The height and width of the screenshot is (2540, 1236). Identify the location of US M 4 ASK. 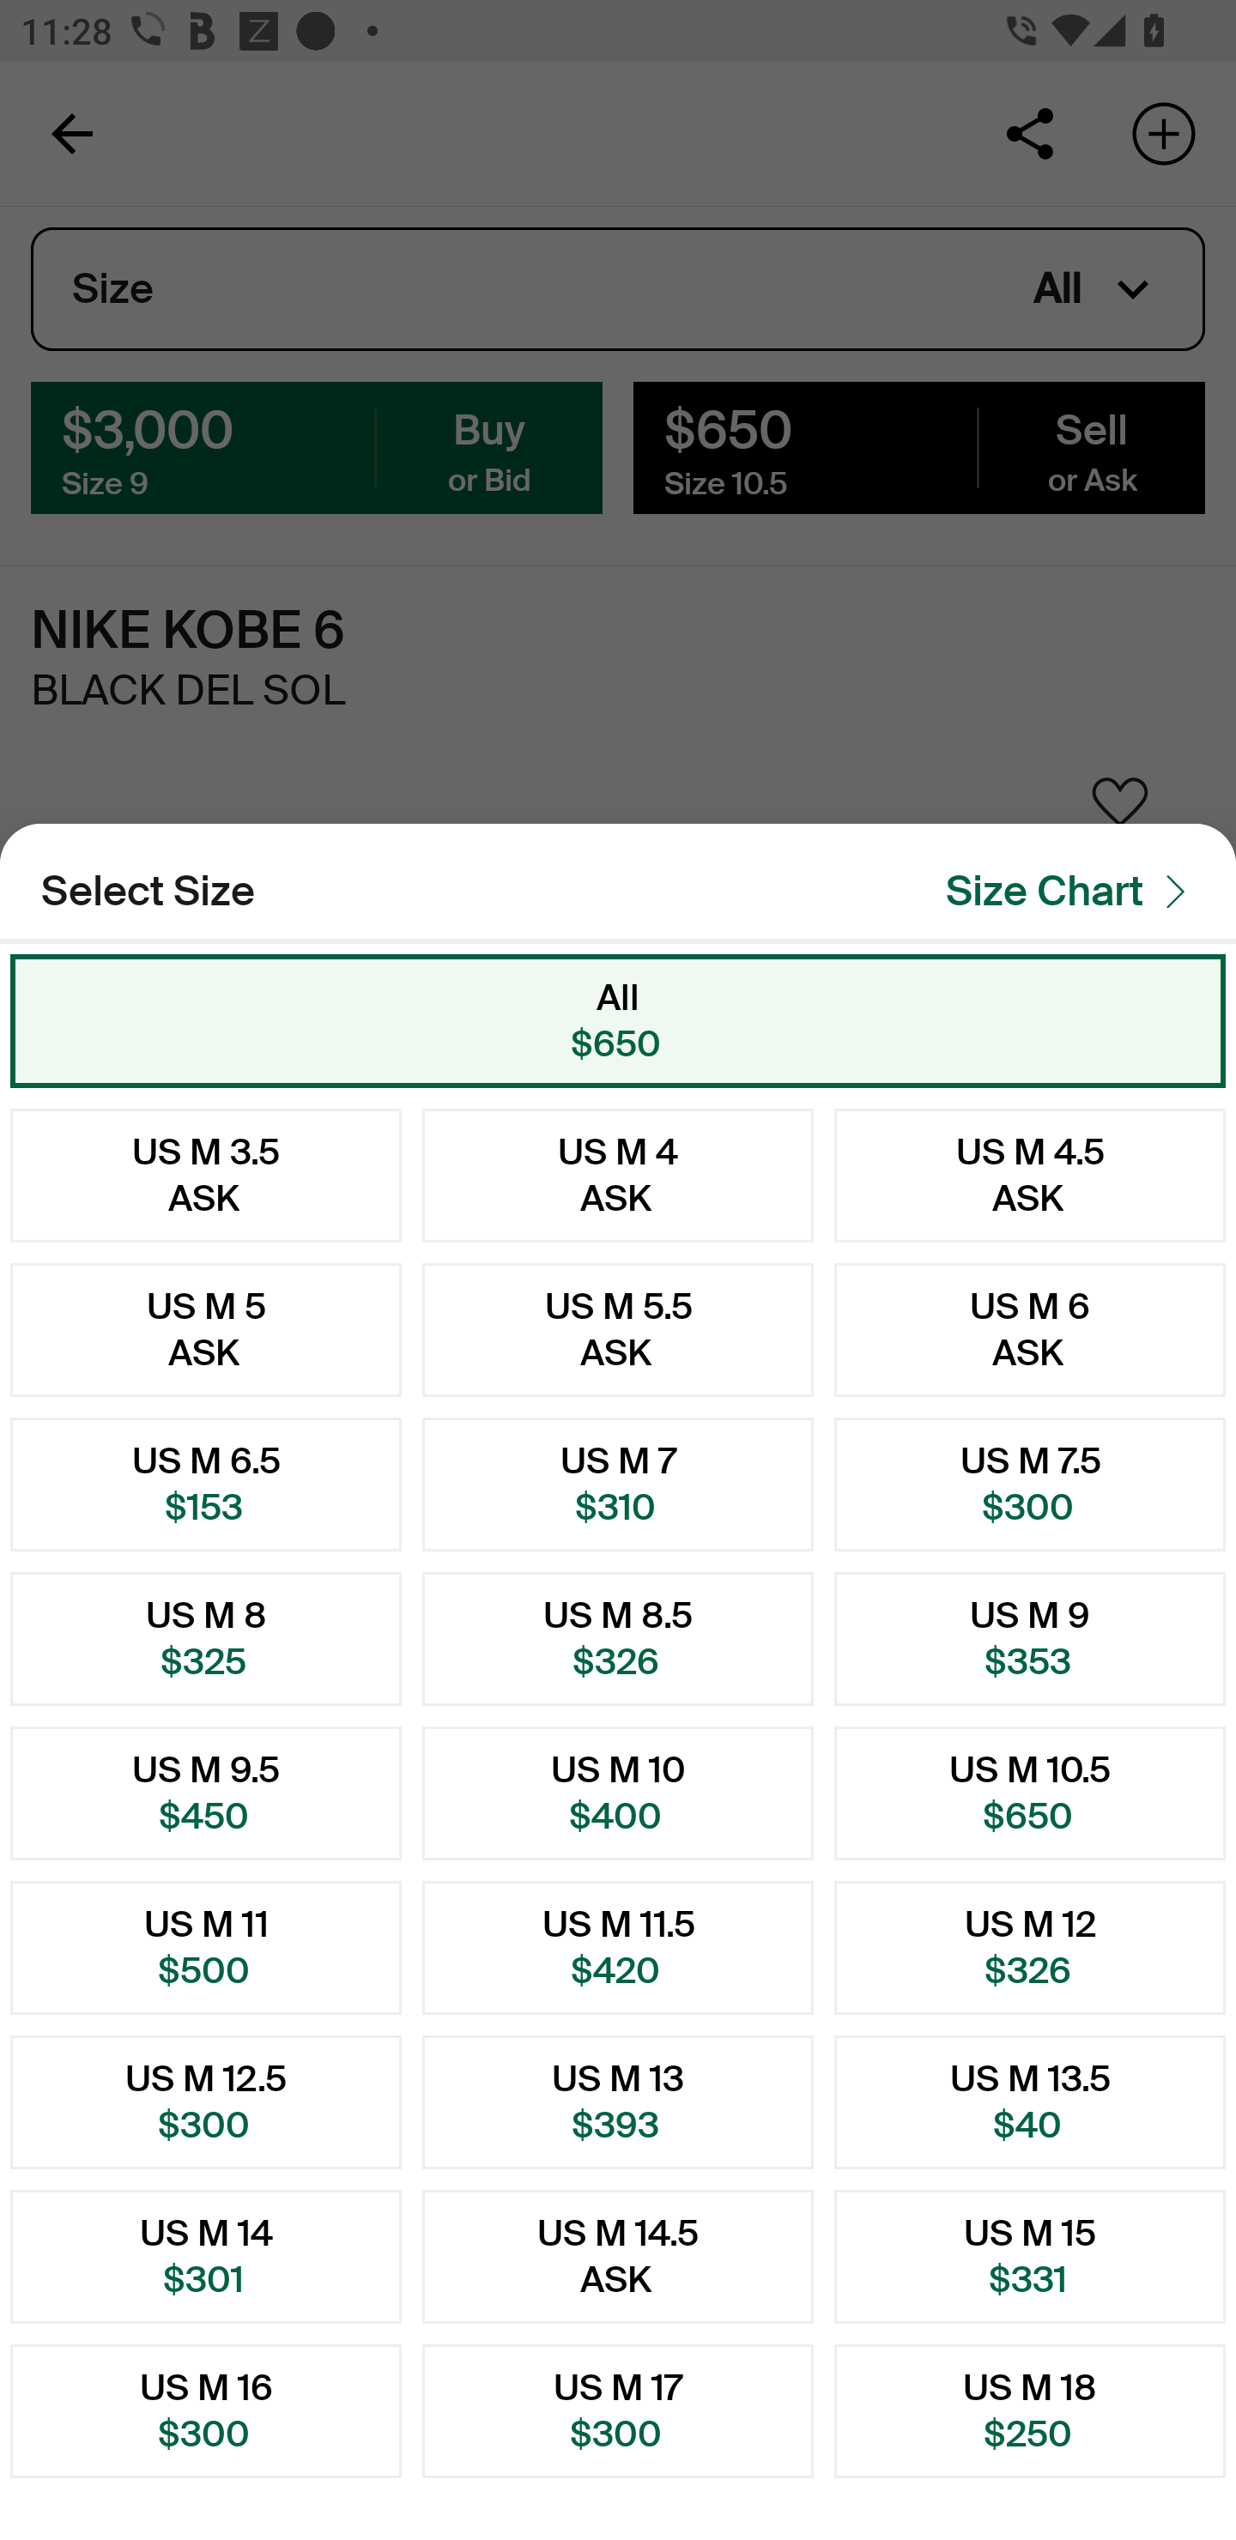
(618, 1174).